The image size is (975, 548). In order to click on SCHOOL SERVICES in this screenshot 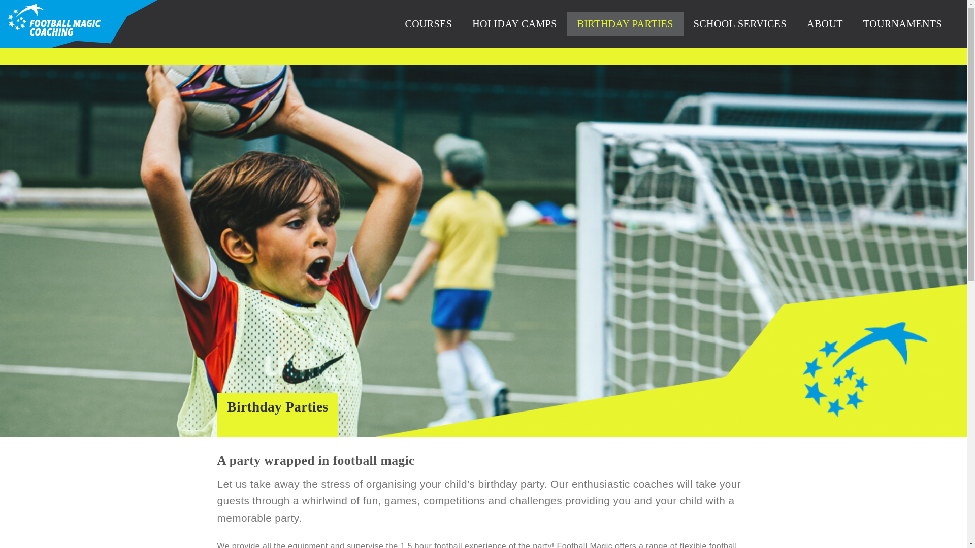, I will do `click(739, 23)`.